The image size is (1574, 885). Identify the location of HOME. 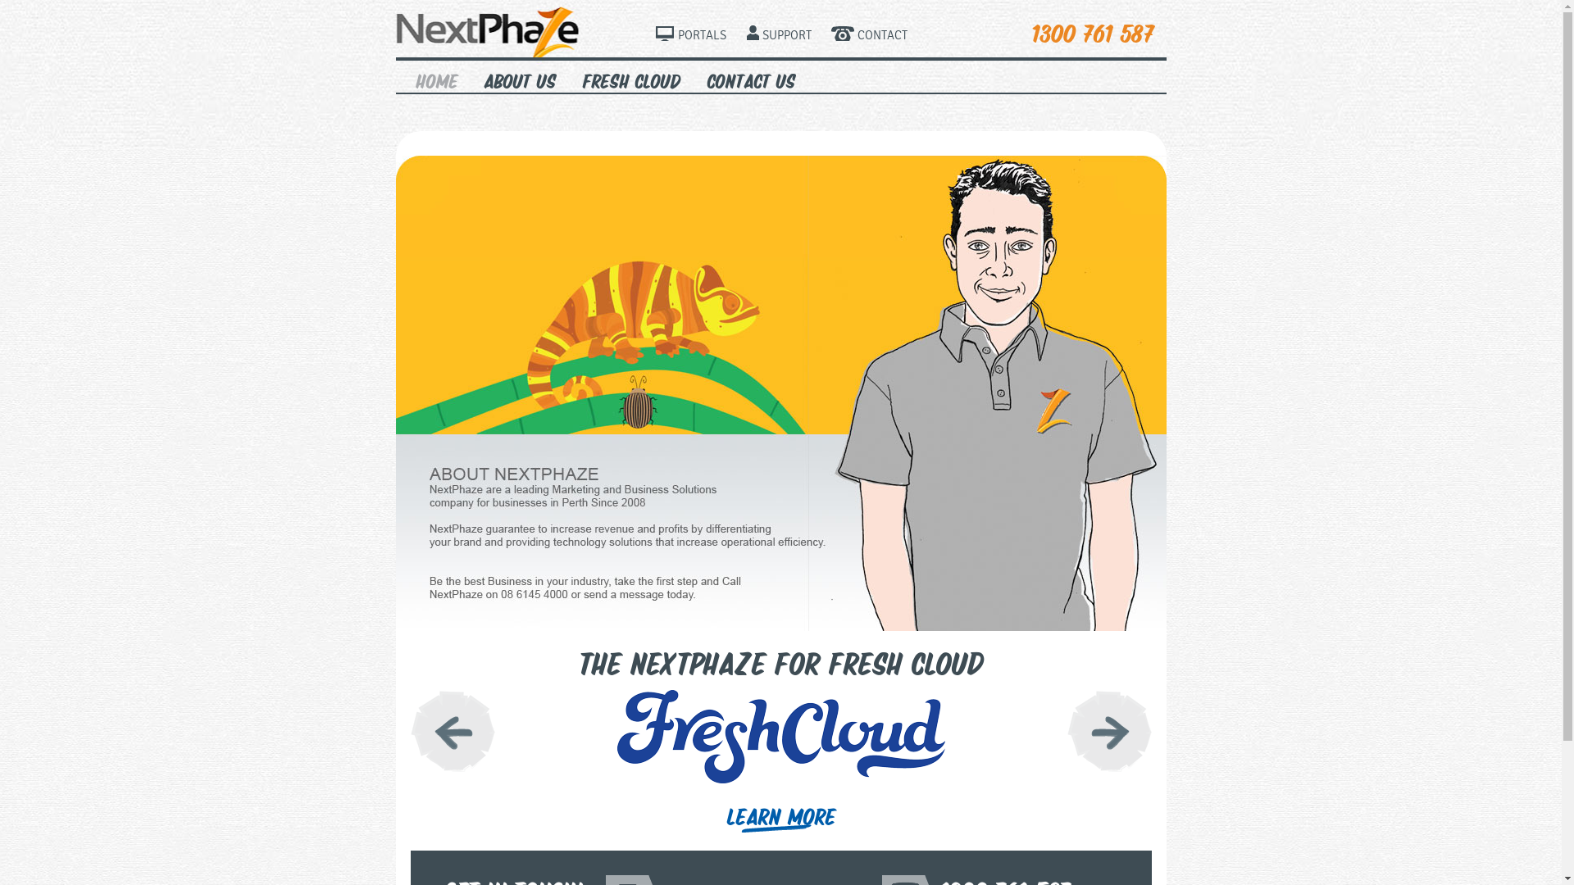
(435, 78).